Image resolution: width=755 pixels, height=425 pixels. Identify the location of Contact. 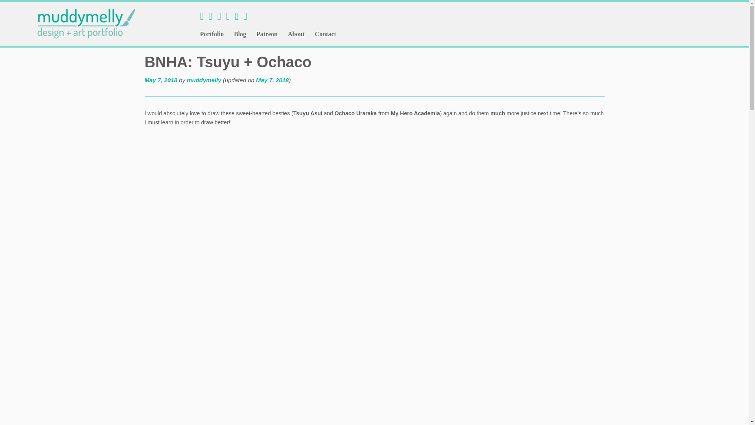
(322, 34).